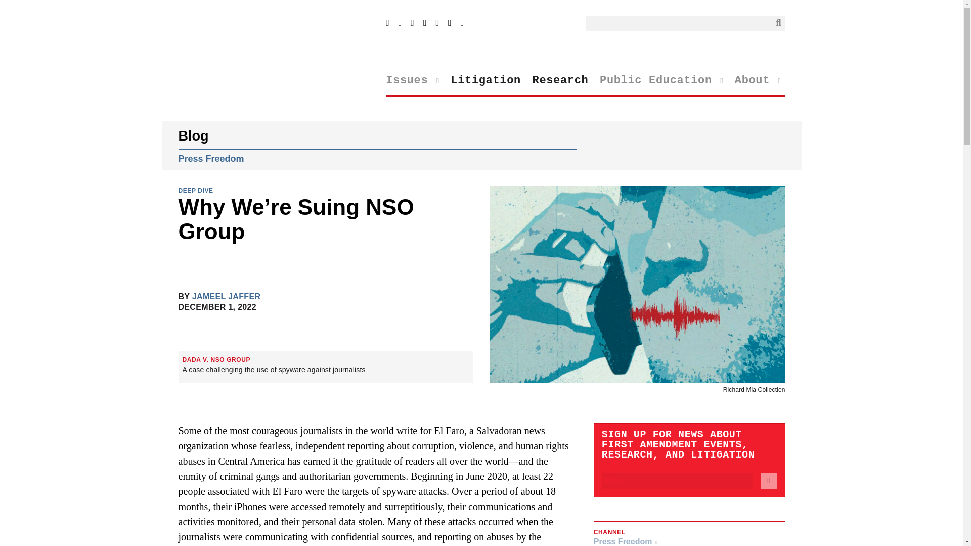 This screenshot has height=546, width=971. What do you see at coordinates (485, 80) in the screenshot?
I see `Litigation` at bounding box center [485, 80].